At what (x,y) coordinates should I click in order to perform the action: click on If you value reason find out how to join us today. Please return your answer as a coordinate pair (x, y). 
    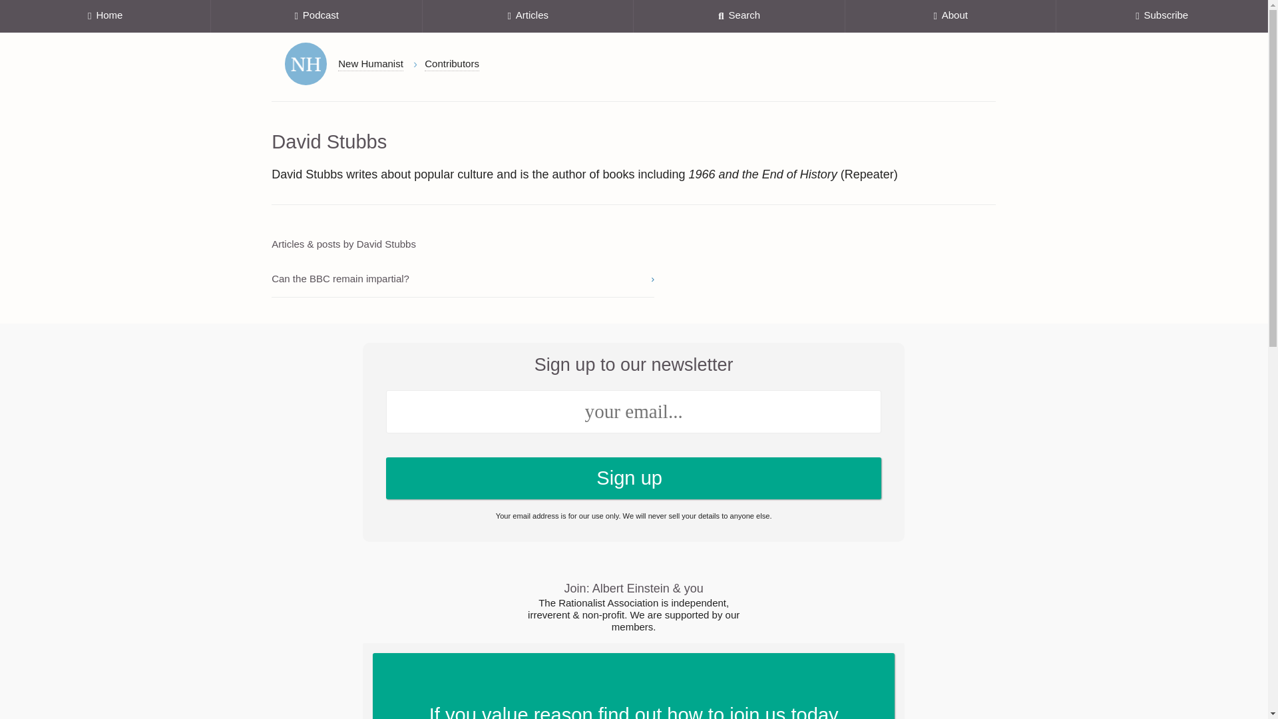
    Looking at the image, I should click on (634, 686).